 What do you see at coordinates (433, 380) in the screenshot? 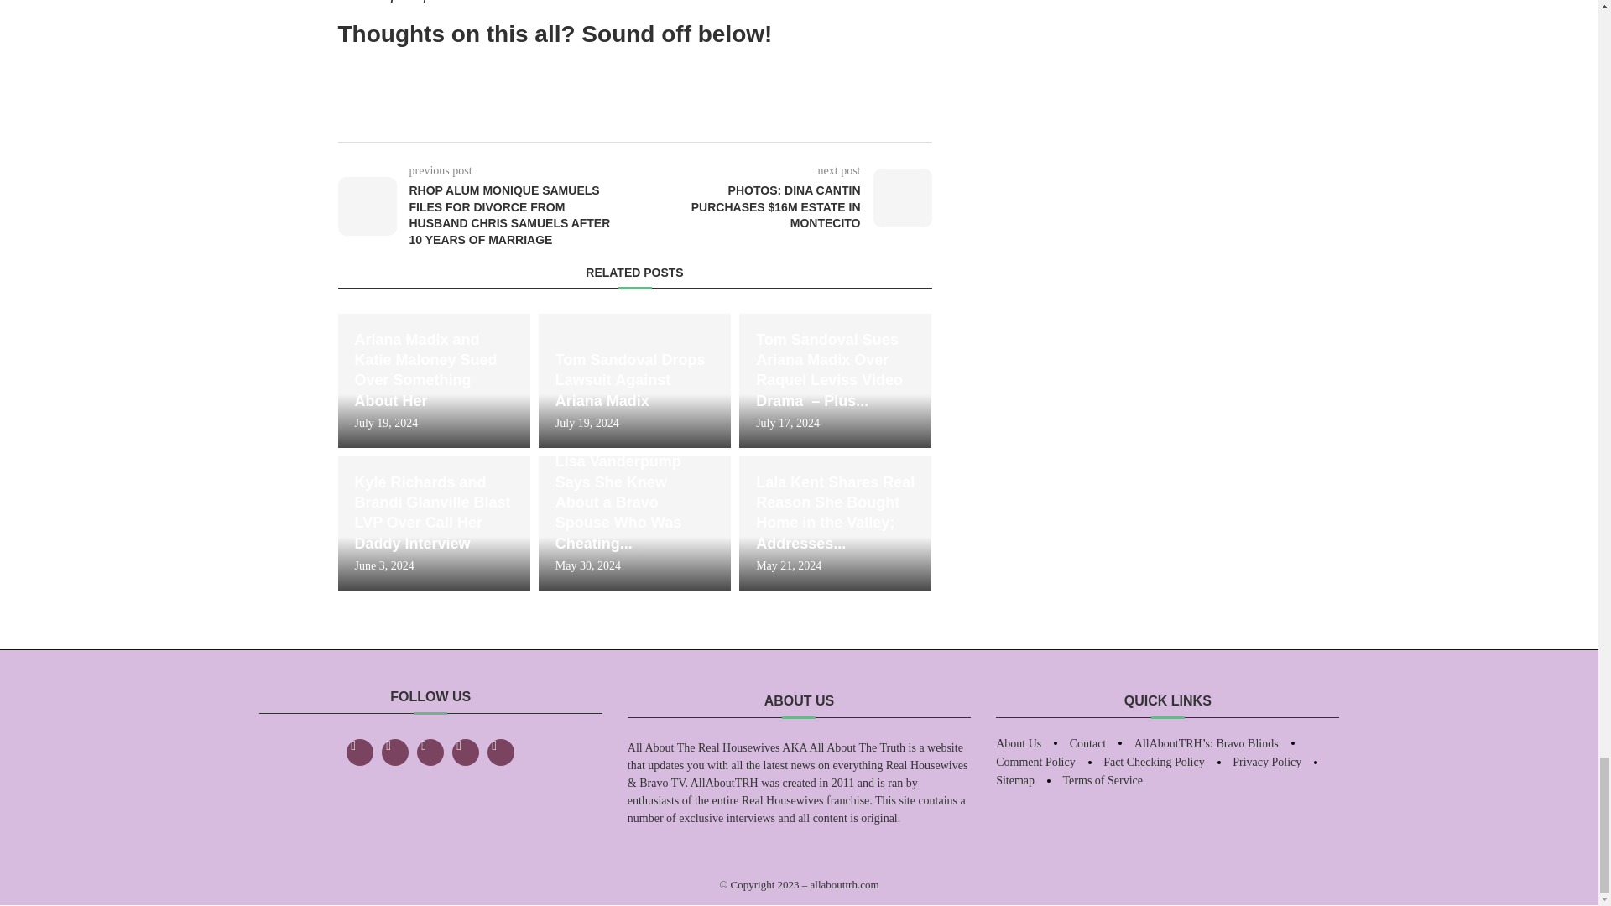
I see `Ariana Madix and Katie Maloney Sued Over Something About Her` at bounding box center [433, 380].